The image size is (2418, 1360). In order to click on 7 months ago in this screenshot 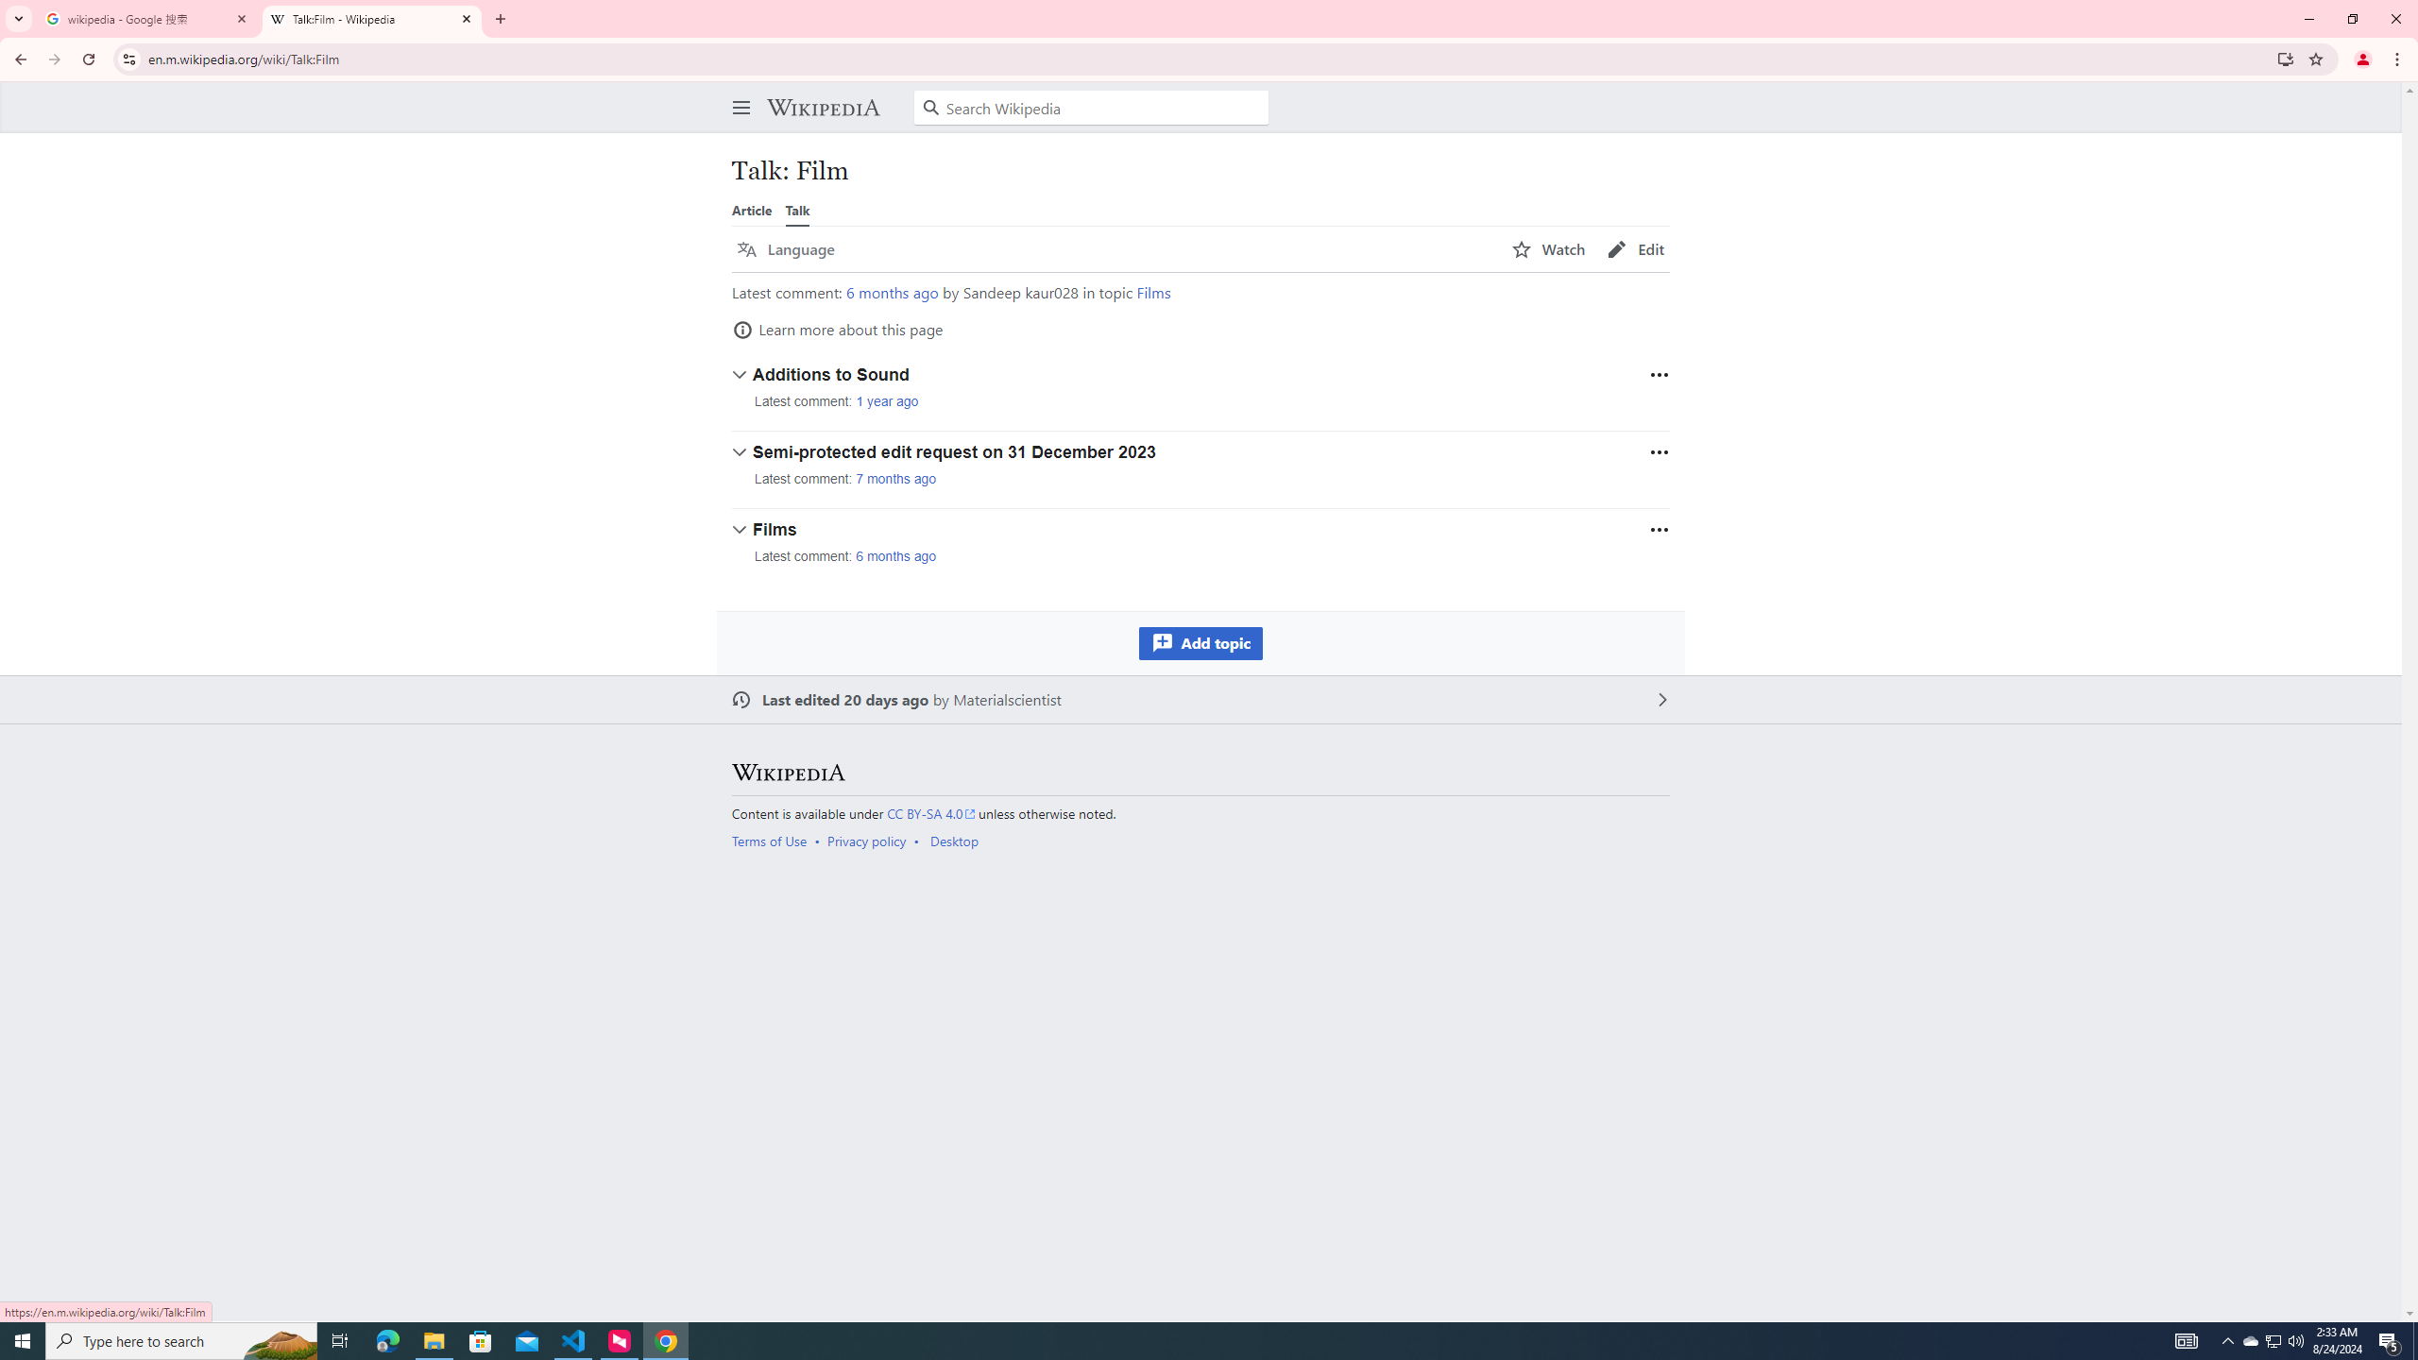, I will do `click(897, 479)`.